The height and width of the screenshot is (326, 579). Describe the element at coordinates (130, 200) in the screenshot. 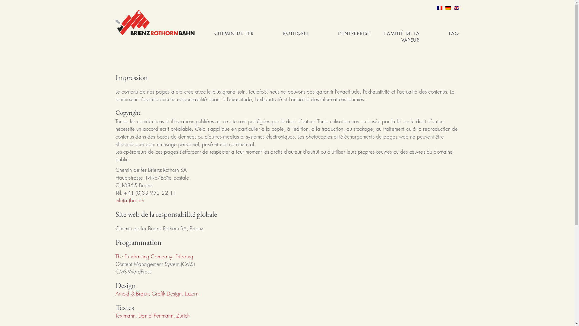

I see `info(at)brb.ch` at that location.